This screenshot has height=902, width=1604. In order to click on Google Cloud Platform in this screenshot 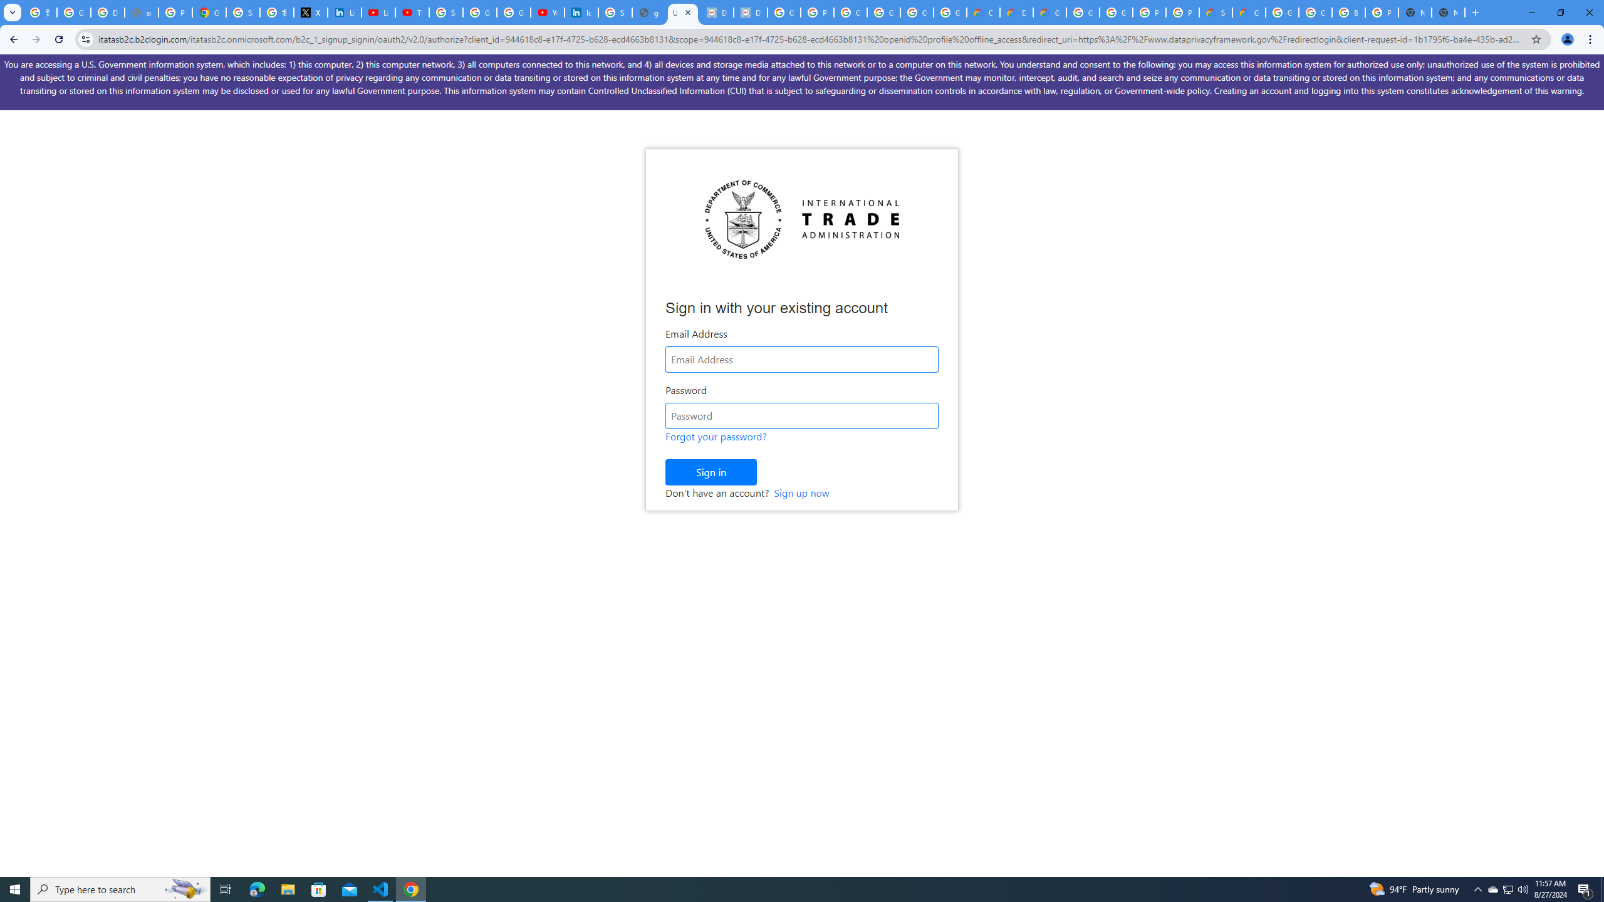, I will do `click(1315, 13)`.